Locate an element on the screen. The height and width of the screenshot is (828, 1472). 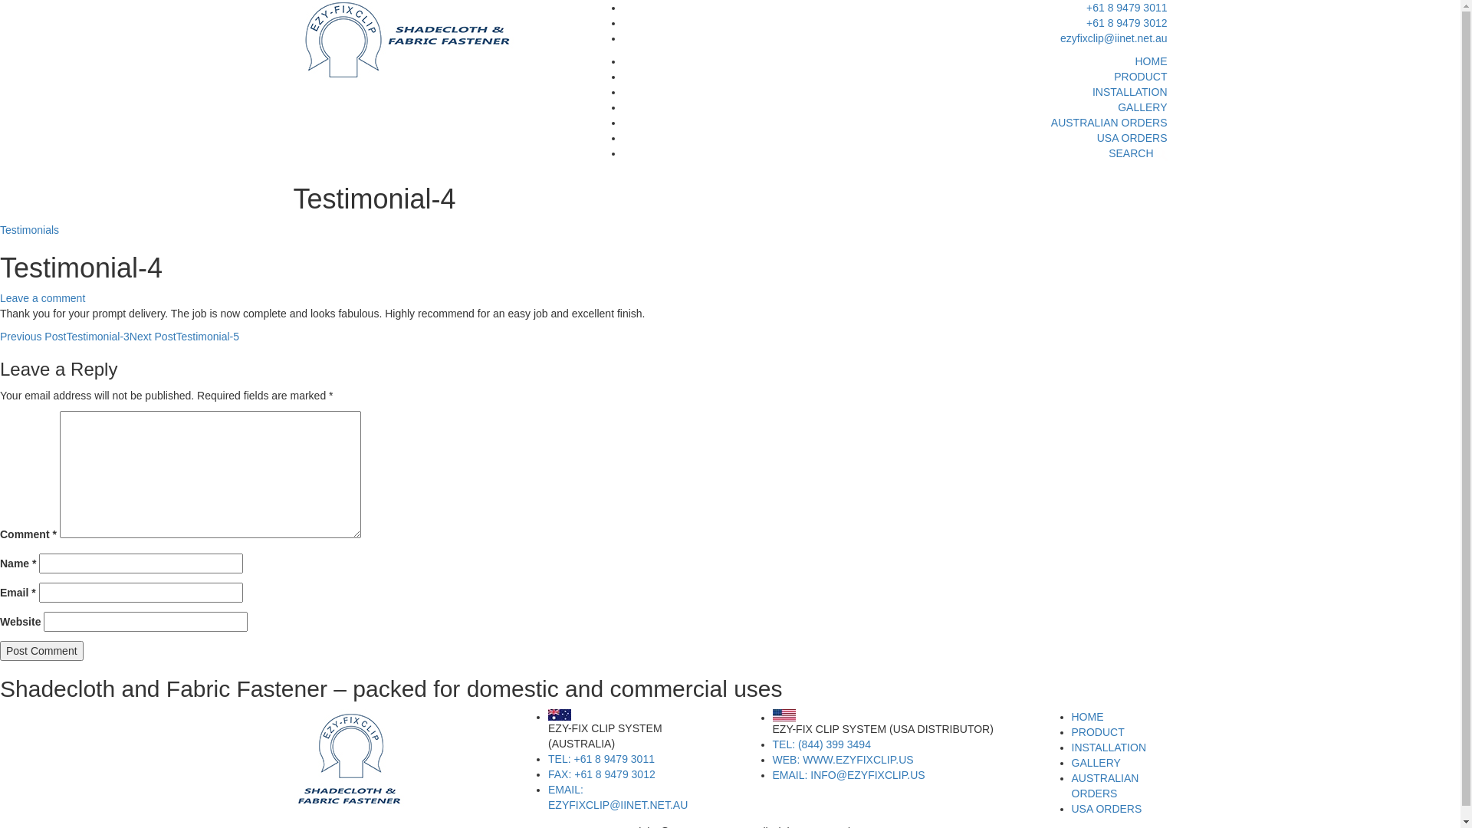
Post Comment is located at coordinates (41, 651).